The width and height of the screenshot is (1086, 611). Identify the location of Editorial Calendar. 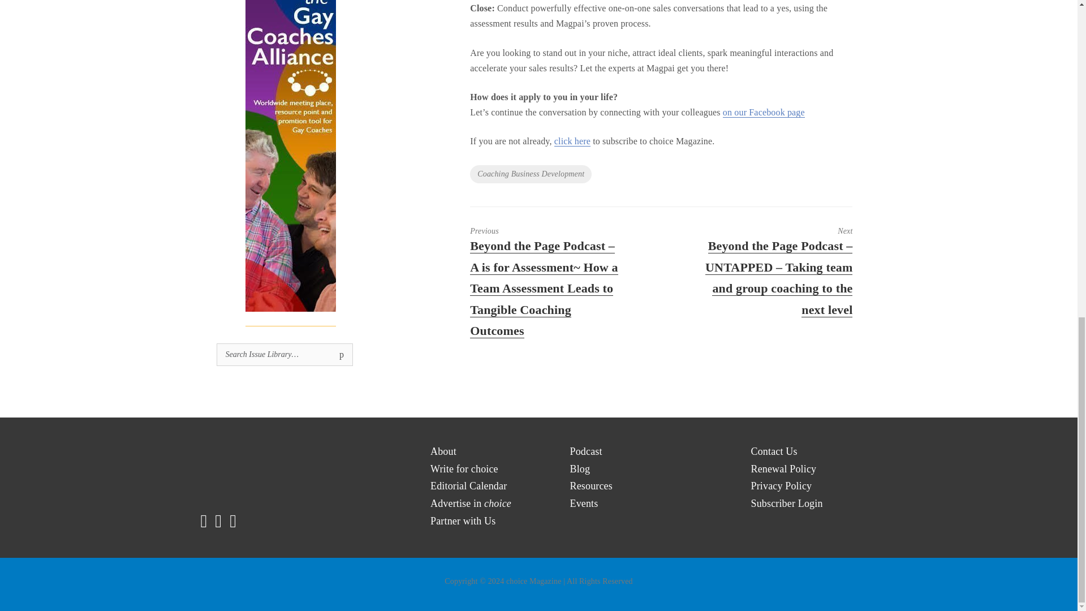
(468, 486).